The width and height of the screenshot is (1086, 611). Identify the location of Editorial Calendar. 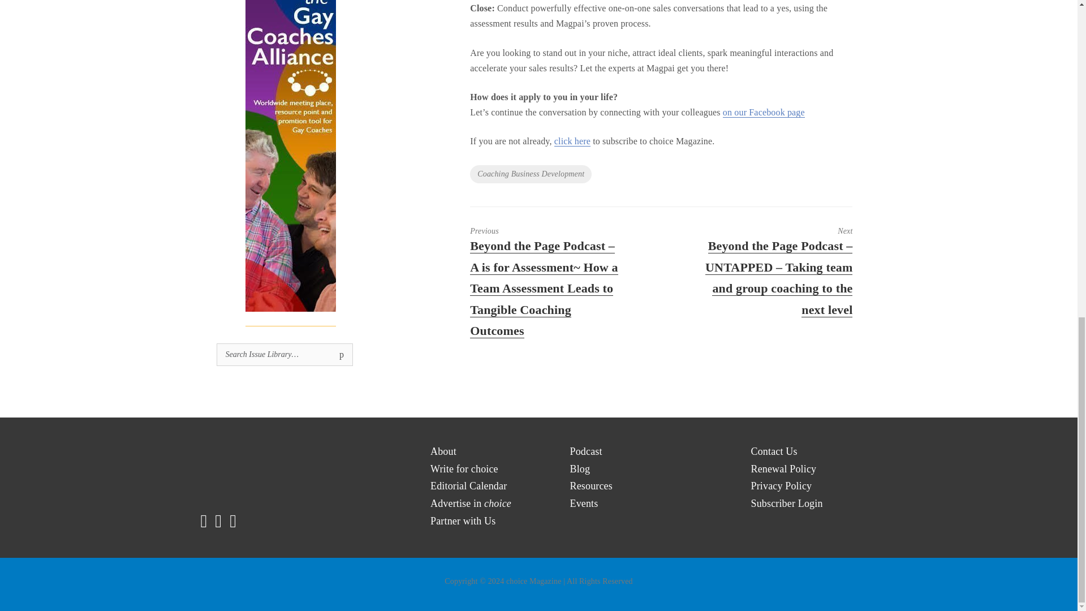
(468, 486).